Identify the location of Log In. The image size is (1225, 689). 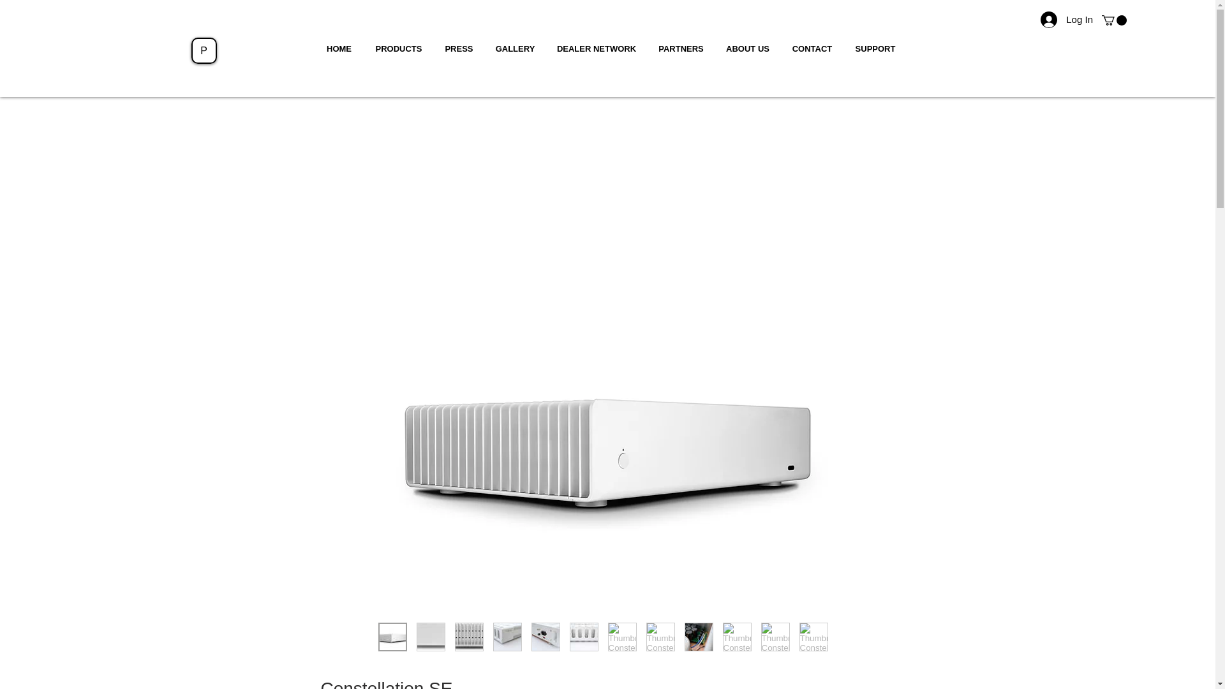
(1066, 19).